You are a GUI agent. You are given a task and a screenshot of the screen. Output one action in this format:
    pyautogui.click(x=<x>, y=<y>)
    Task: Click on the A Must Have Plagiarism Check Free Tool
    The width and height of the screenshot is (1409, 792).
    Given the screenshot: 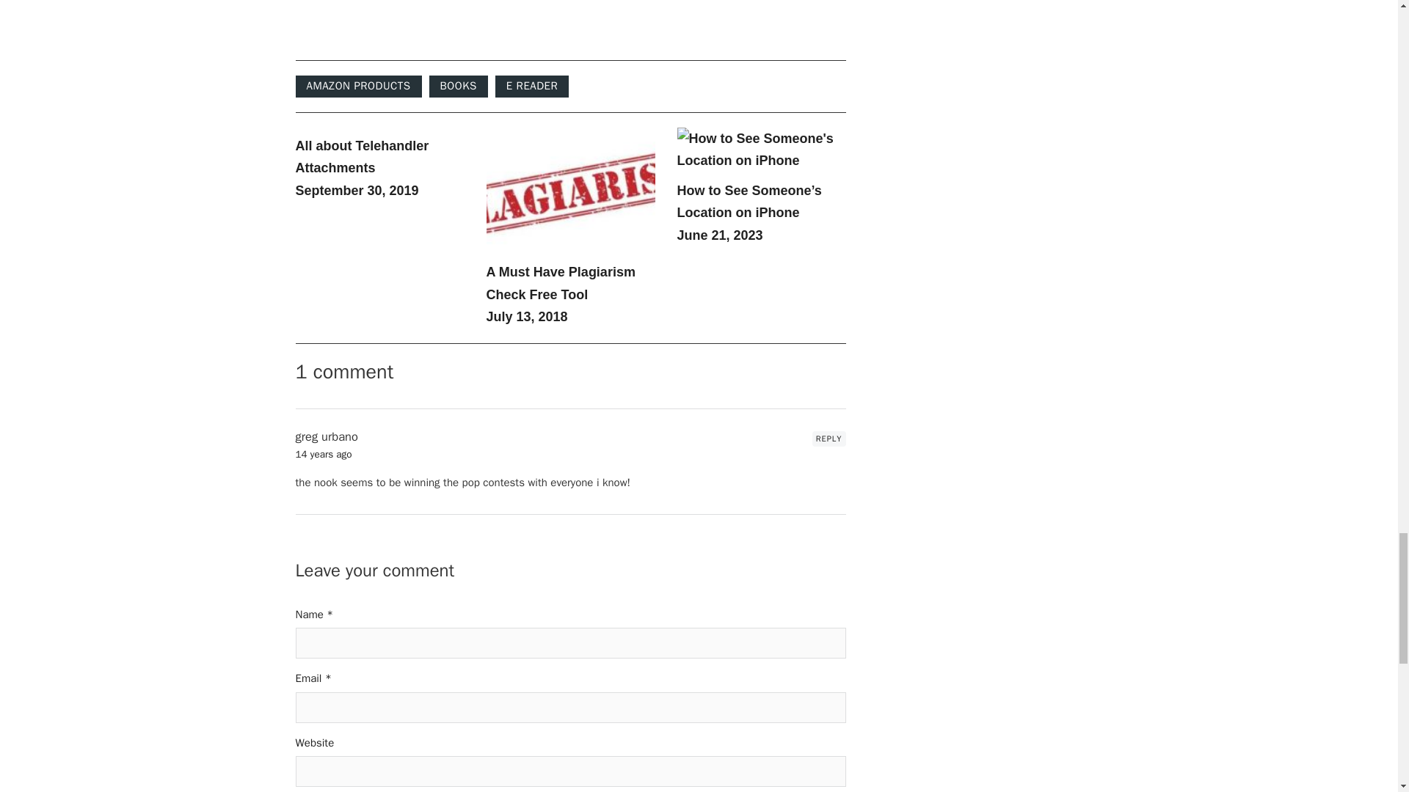 What is the action you would take?
    pyautogui.click(x=561, y=283)
    